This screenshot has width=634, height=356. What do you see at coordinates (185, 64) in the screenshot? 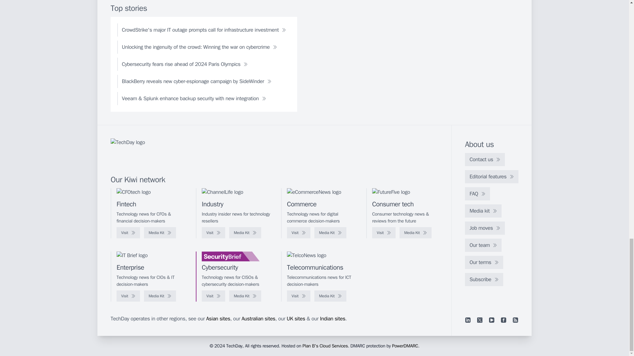
I see `Cybersecurity fears rise ahead of 2024 Paris Olympics` at bounding box center [185, 64].